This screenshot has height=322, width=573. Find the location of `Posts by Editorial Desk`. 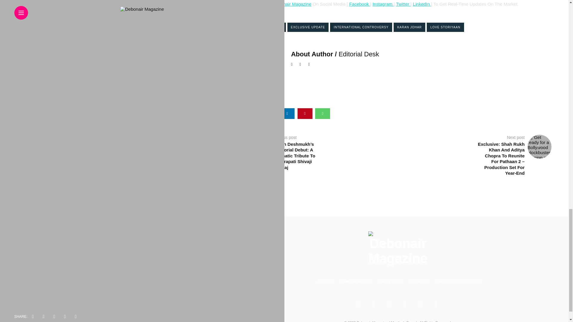

Posts by Editorial Desk is located at coordinates (359, 54).